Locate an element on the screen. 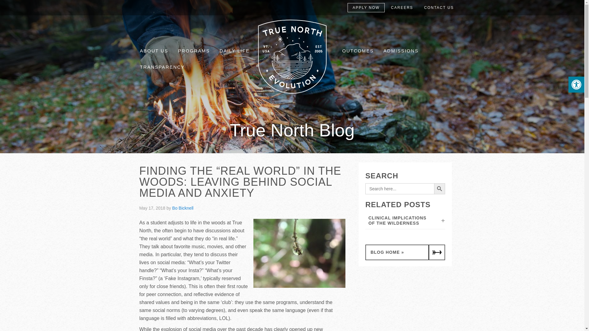  APPLY NOW is located at coordinates (366, 7).